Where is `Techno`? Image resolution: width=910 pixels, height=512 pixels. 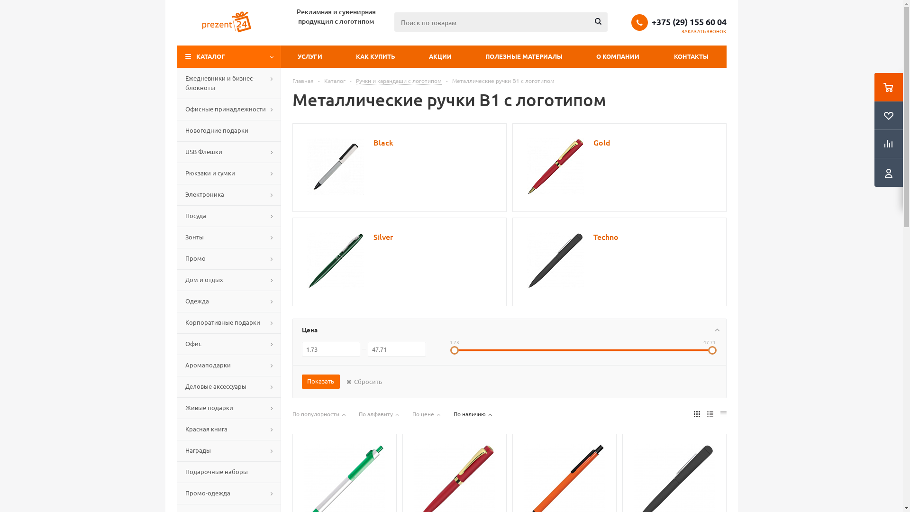 Techno is located at coordinates (606, 237).